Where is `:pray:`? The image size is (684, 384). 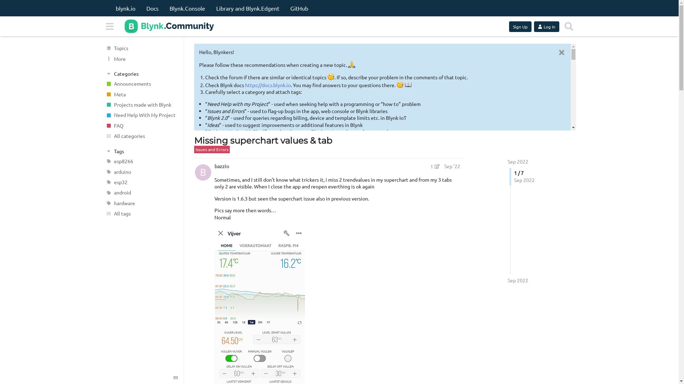 :pray: is located at coordinates (351, 64).